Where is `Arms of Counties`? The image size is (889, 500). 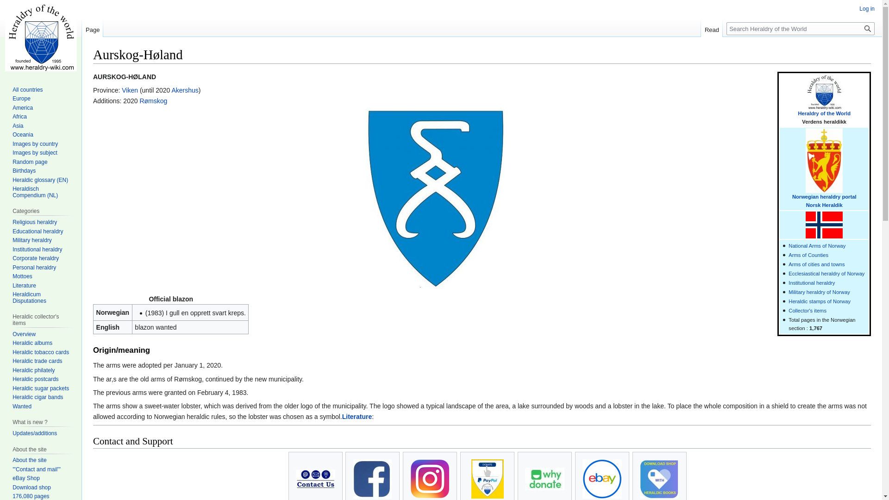
Arms of Counties is located at coordinates (808, 255).